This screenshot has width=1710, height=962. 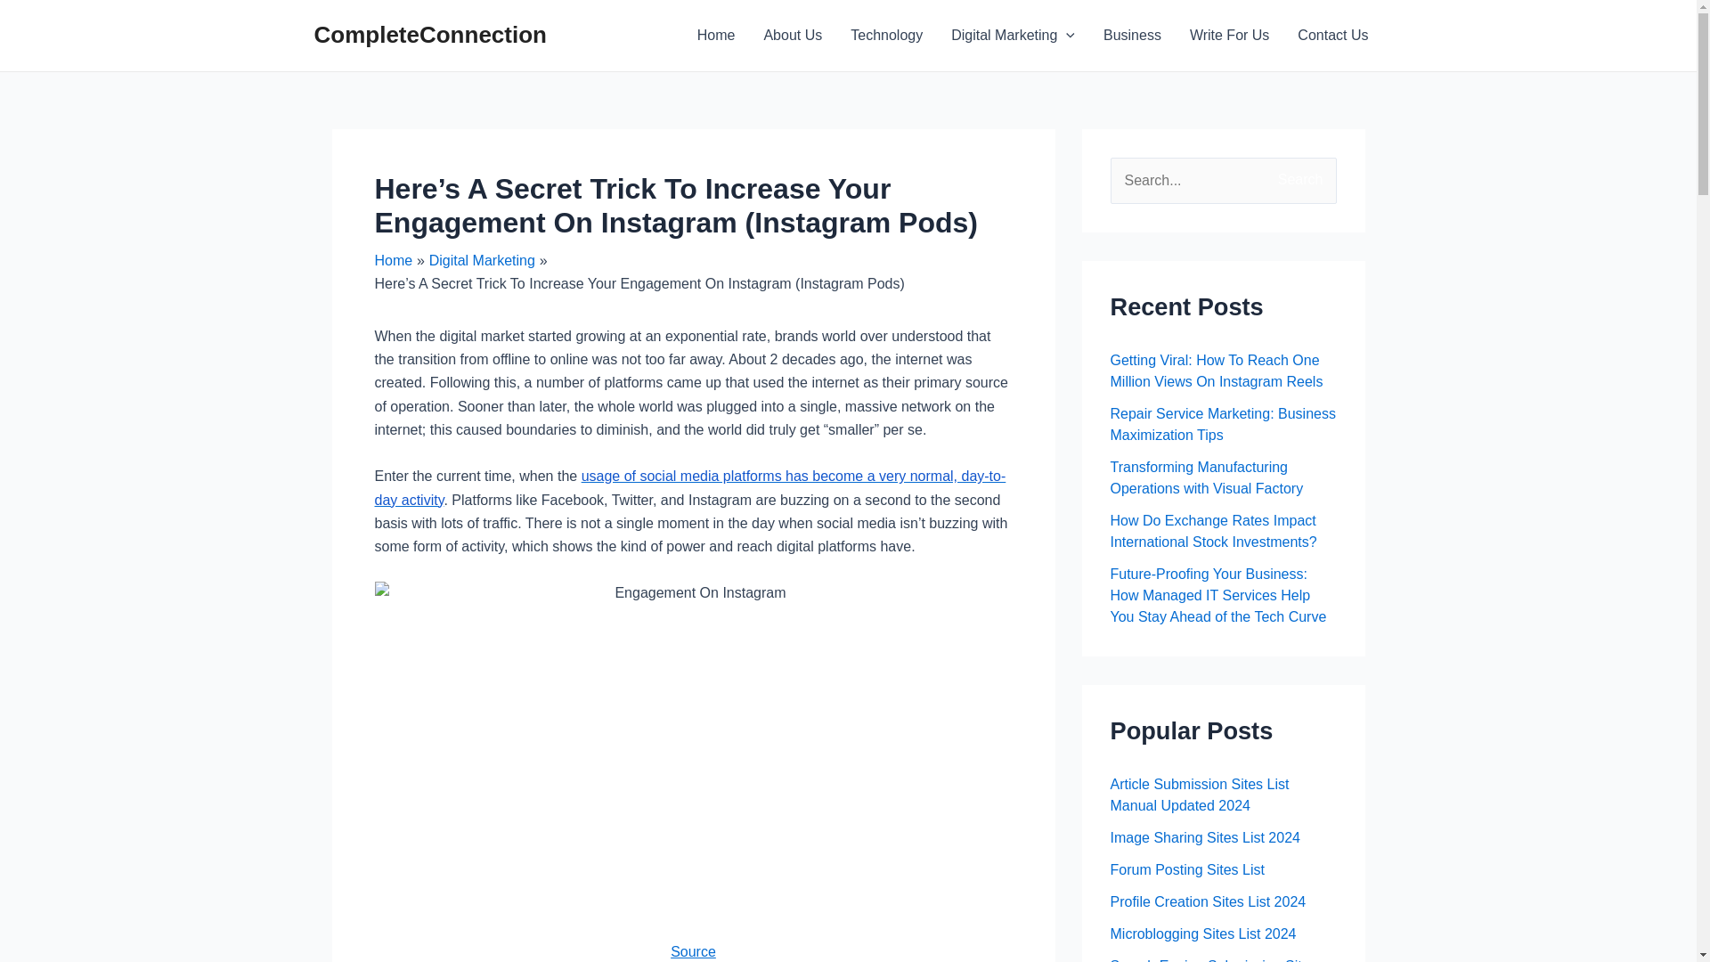 What do you see at coordinates (1014, 36) in the screenshot?
I see `Digital Marketing` at bounding box center [1014, 36].